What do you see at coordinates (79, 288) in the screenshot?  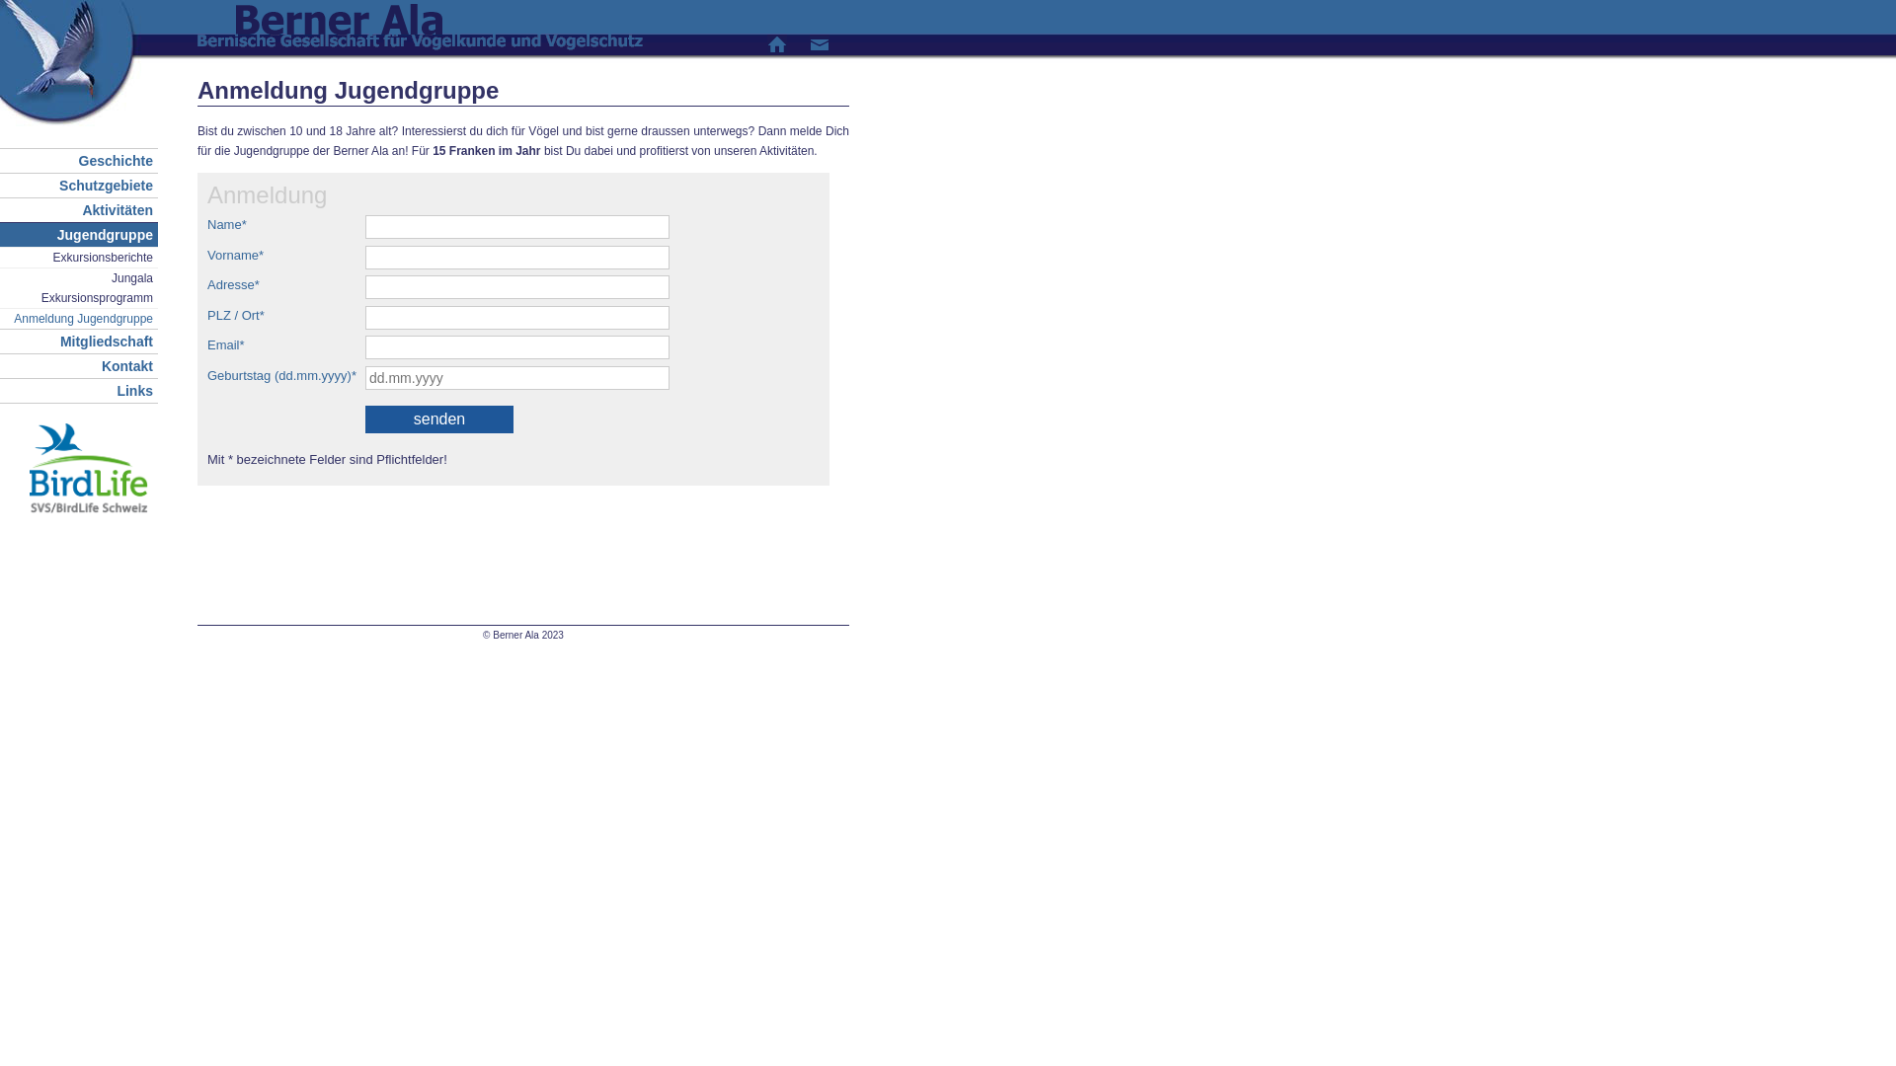 I see `Jungala Exkursionsprogramm` at bounding box center [79, 288].